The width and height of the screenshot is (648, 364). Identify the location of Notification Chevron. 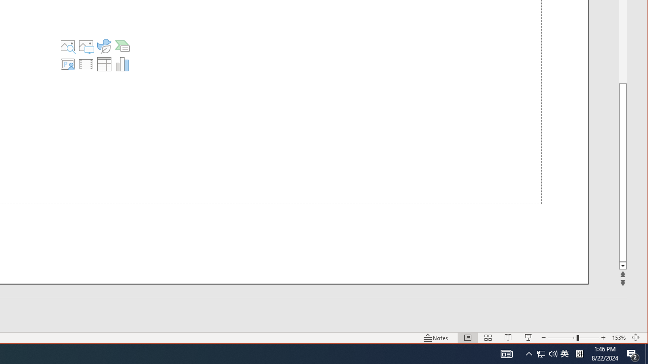
(529, 354).